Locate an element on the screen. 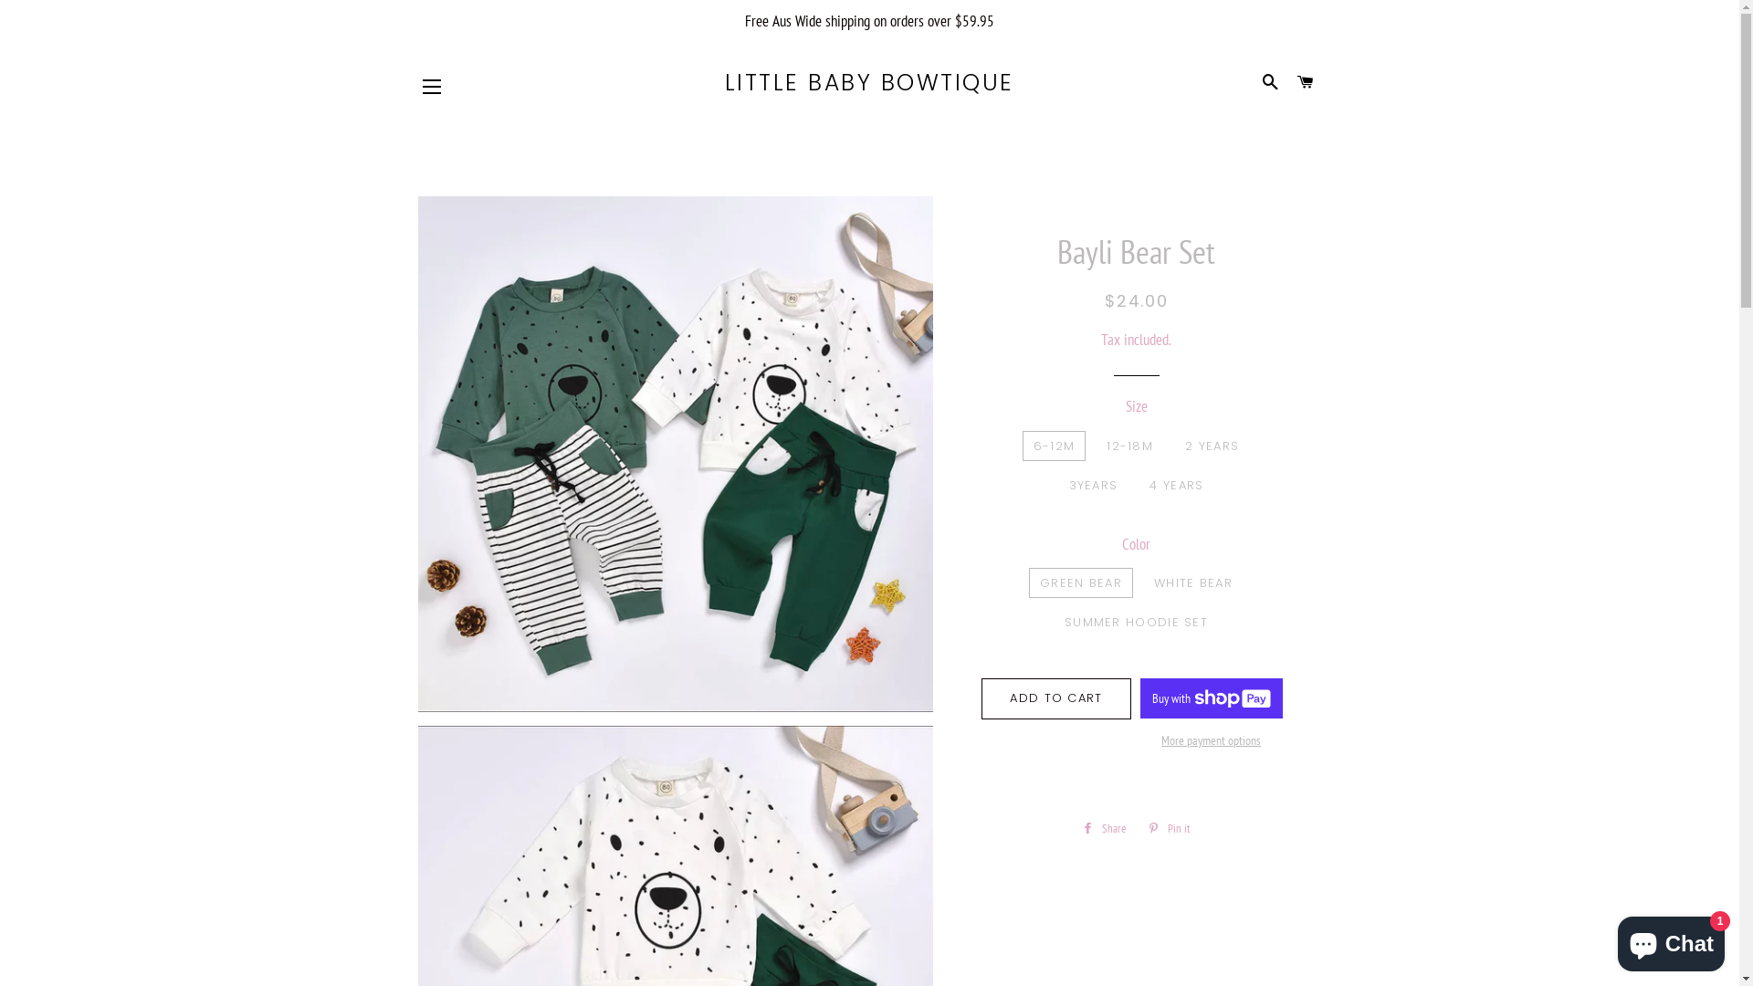  More payment options is located at coordinates (1212, 741).